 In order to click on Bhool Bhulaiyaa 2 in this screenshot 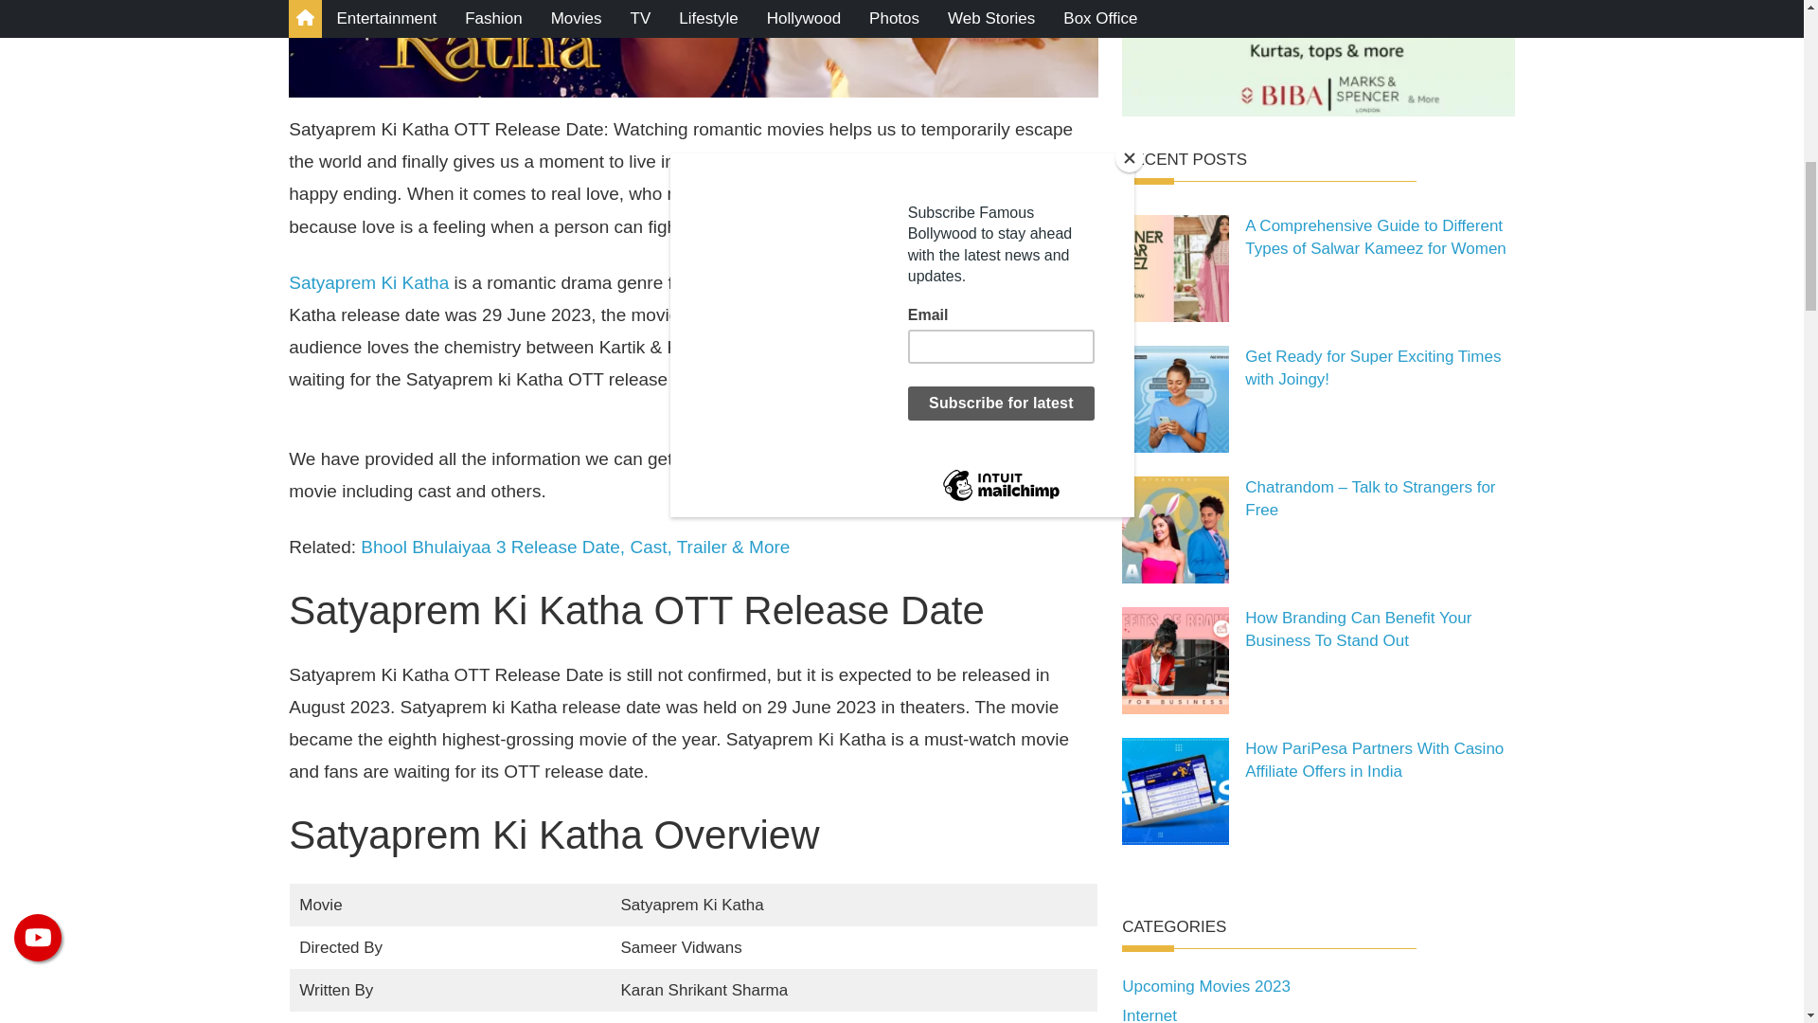, I will do `click(965, 314)`.